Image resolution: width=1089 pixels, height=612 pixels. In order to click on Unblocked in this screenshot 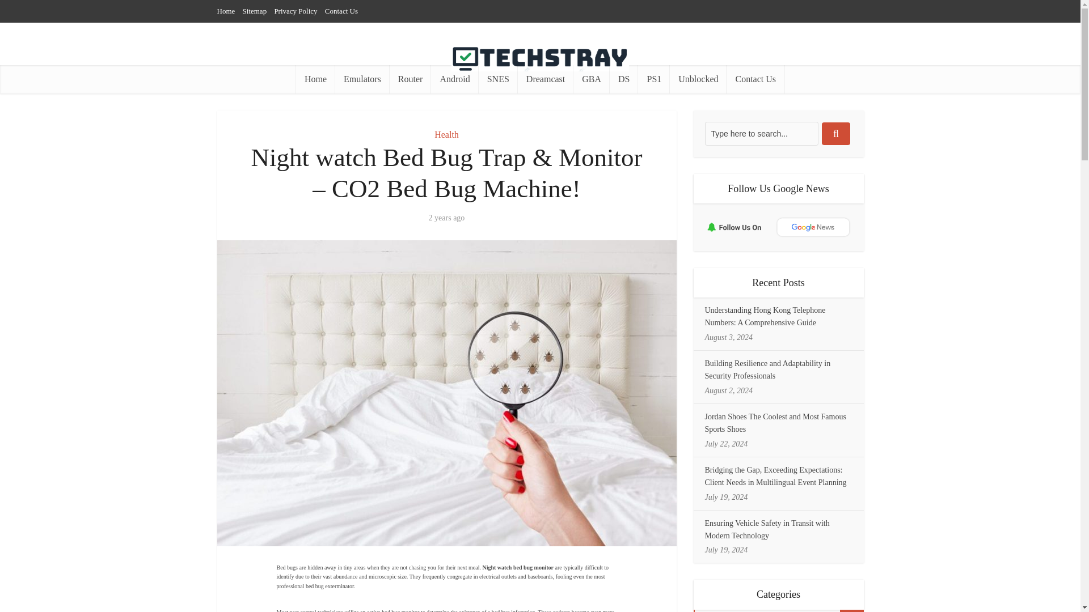, I will do `click(698, 79)`.